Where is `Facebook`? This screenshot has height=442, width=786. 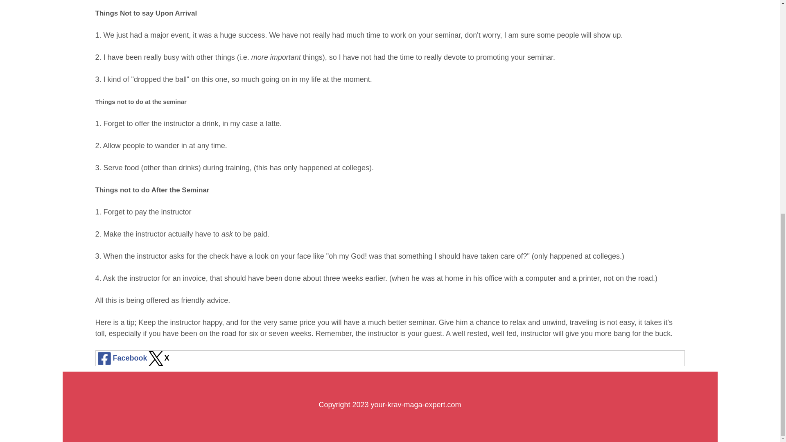 Facebook is located at coordinates (122, 359).